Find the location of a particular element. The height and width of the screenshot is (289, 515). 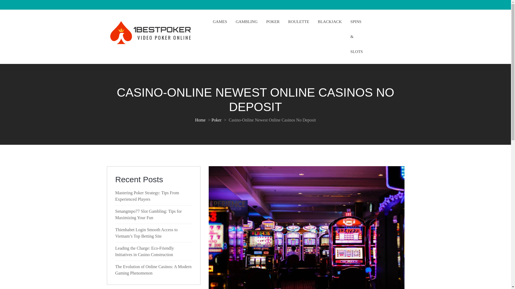

ROULETTE is located at coordinates (298, 21).